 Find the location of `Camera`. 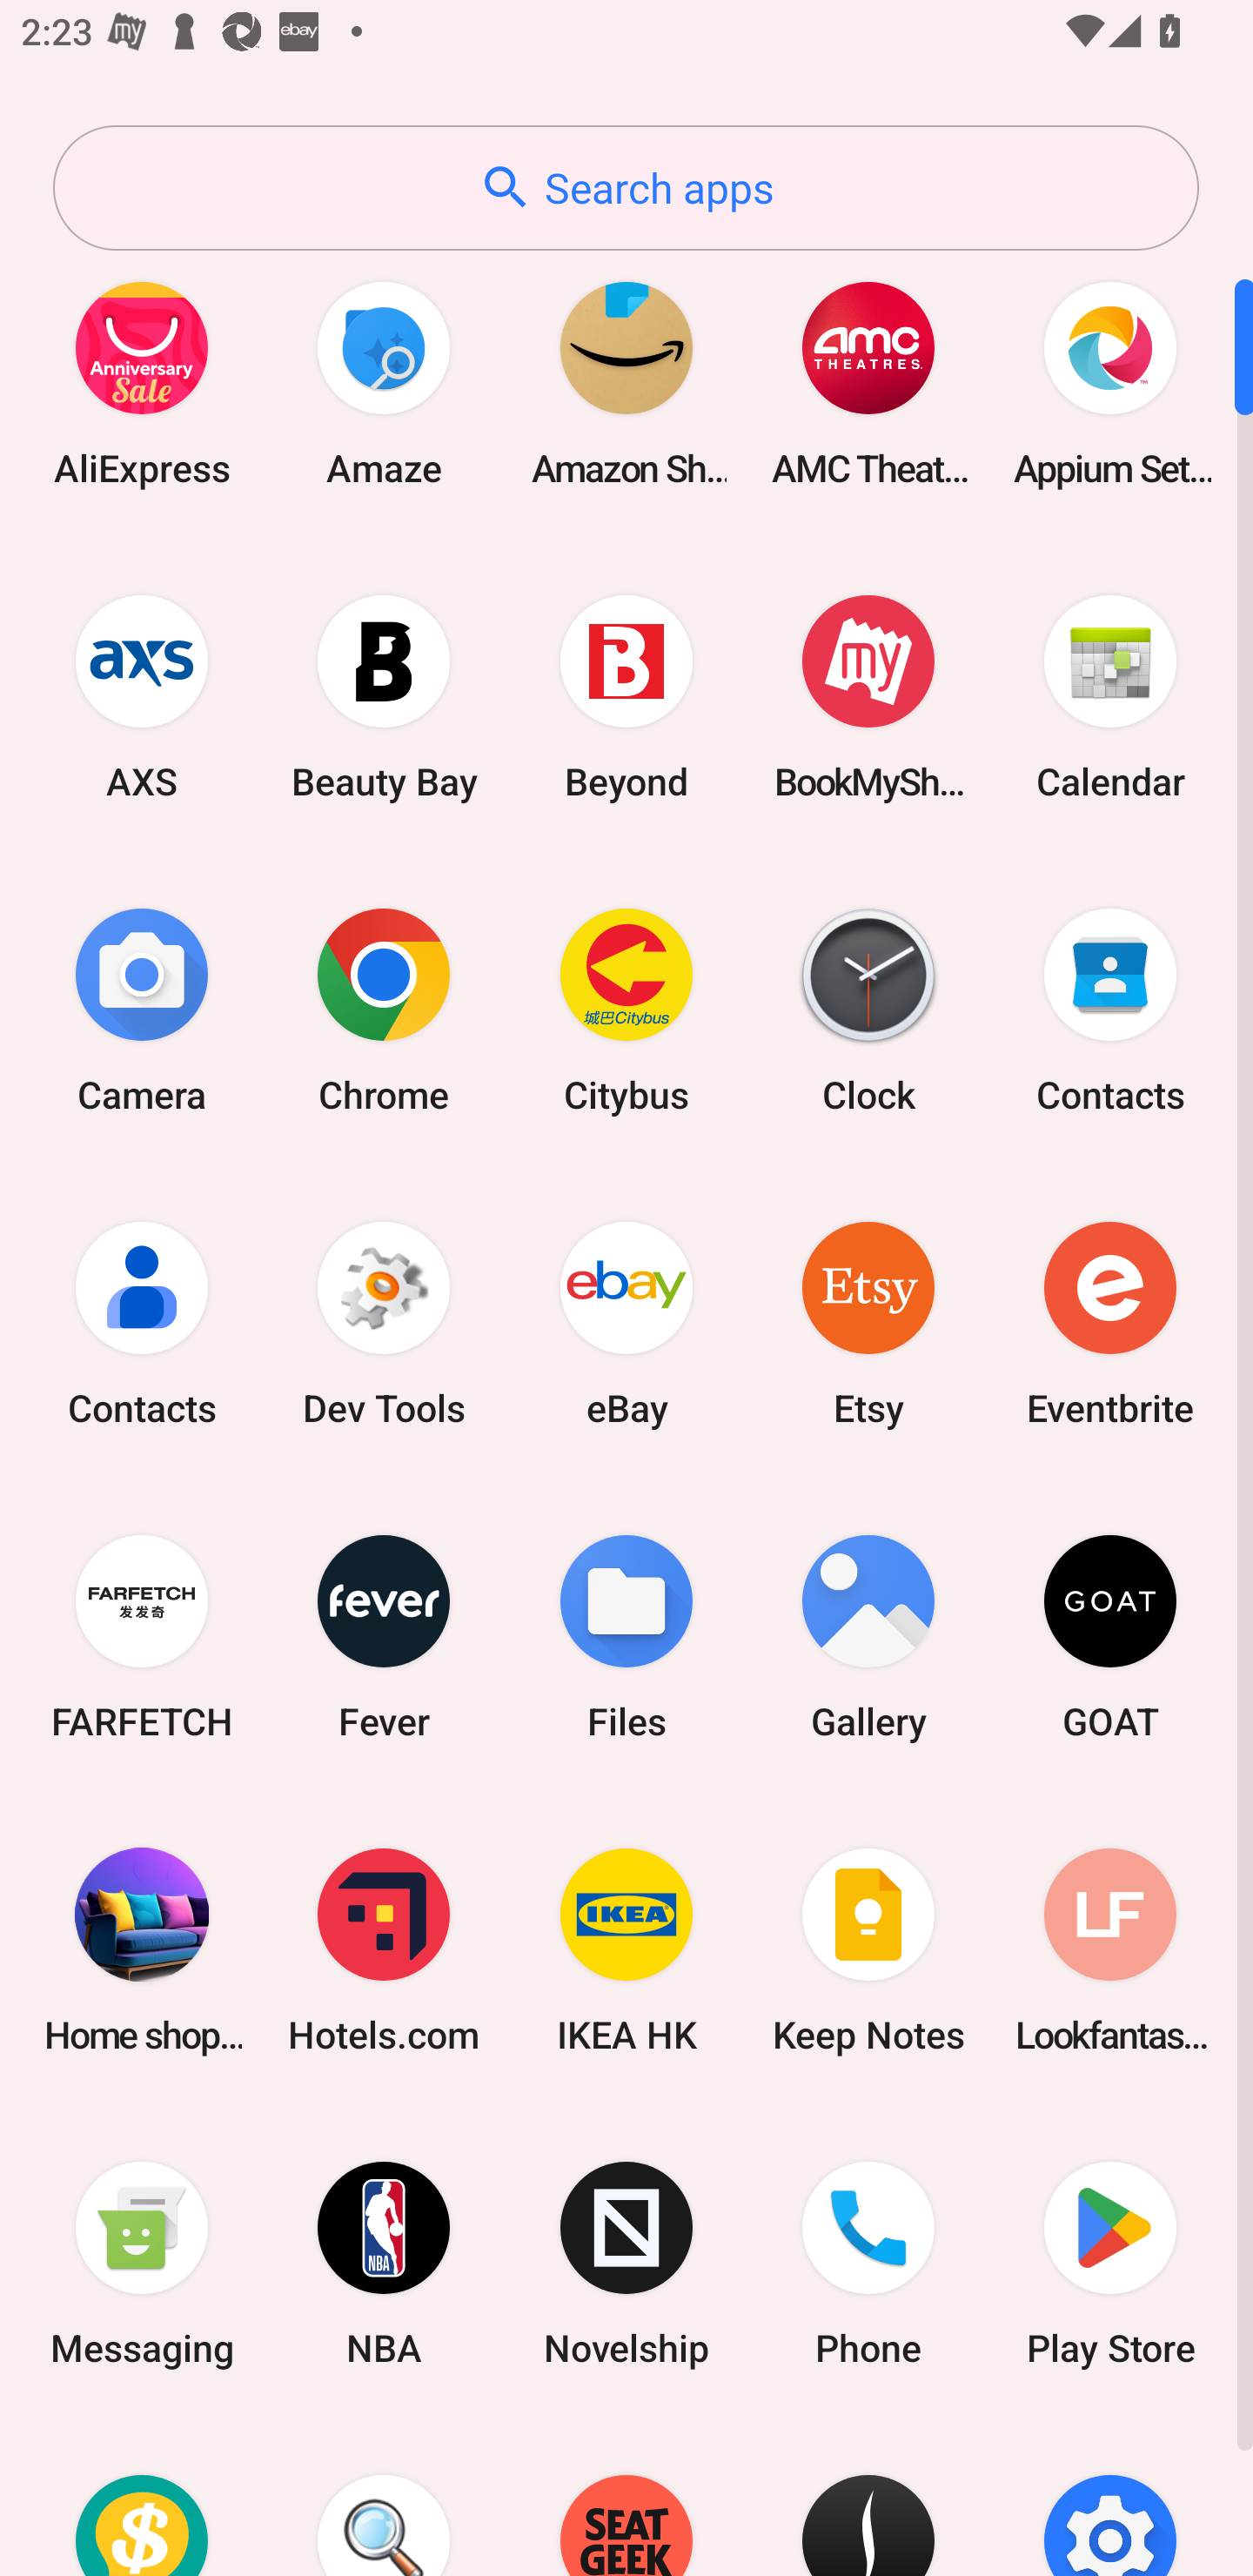

Camera is located at coordinates (142, 1010).